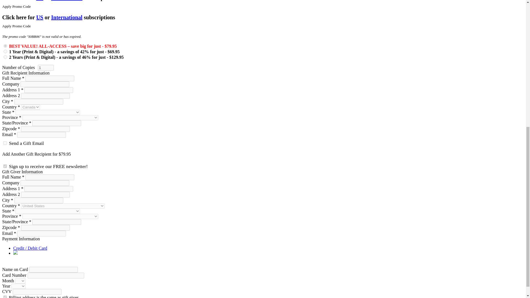 This screenshot has width=530, height=298. What do you see at coordinates (66, 17) in the screenshot?
I see `International` at bounding box center [66, 17].